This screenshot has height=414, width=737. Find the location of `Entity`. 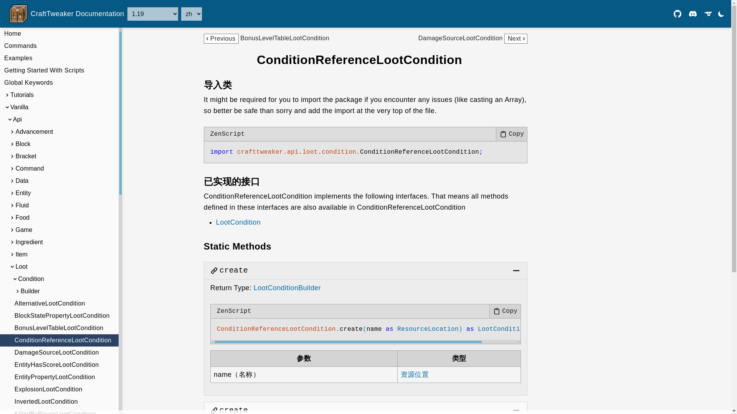

Entity is located at coordinates (59, 193).